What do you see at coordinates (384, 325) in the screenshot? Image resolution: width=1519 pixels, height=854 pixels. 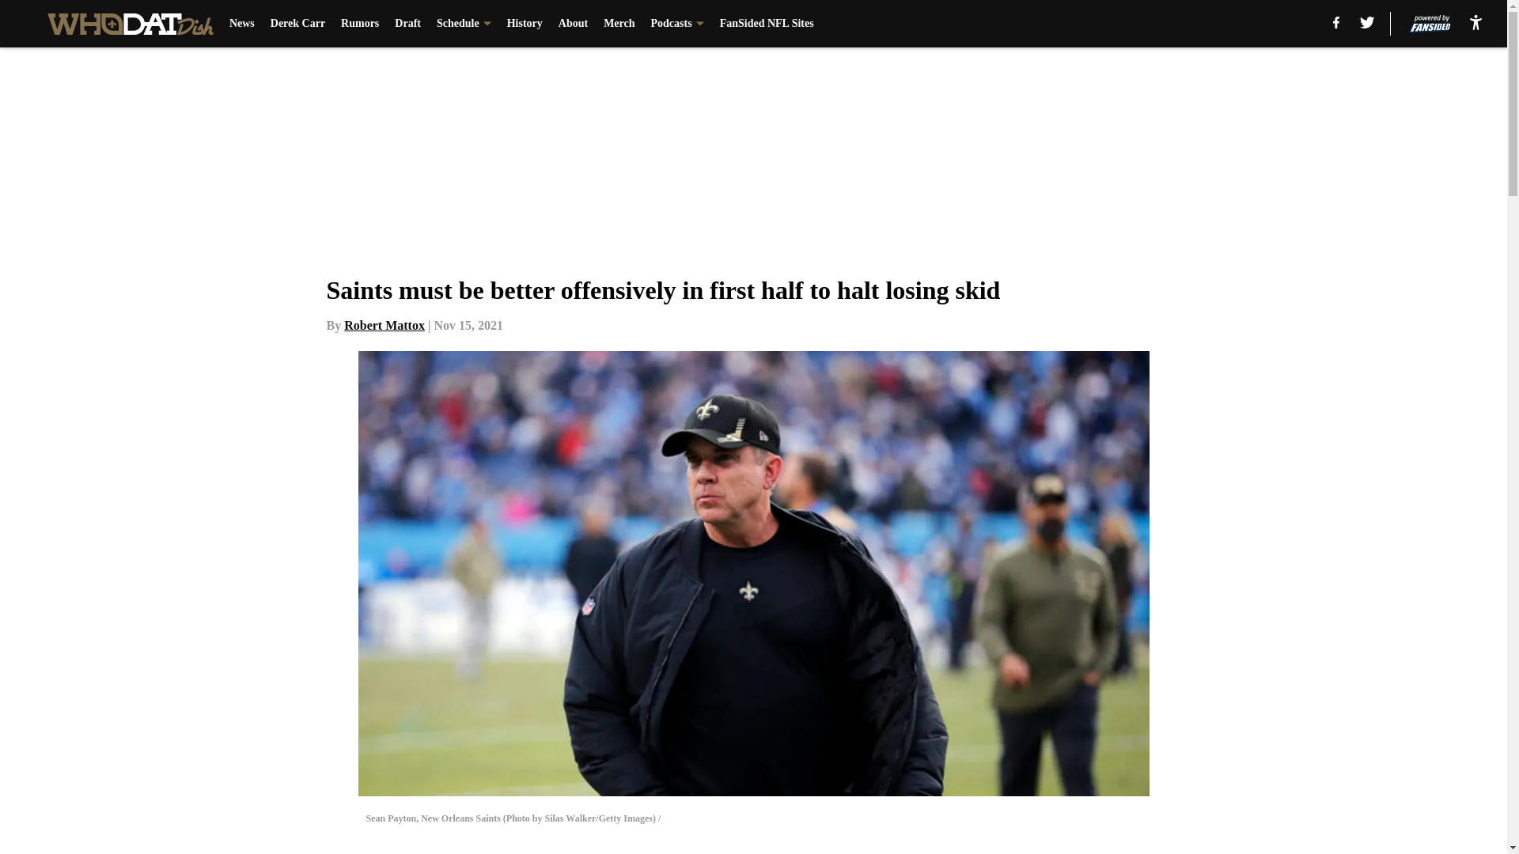 I see `Robert Mattox` at bounding box center [384, 325].